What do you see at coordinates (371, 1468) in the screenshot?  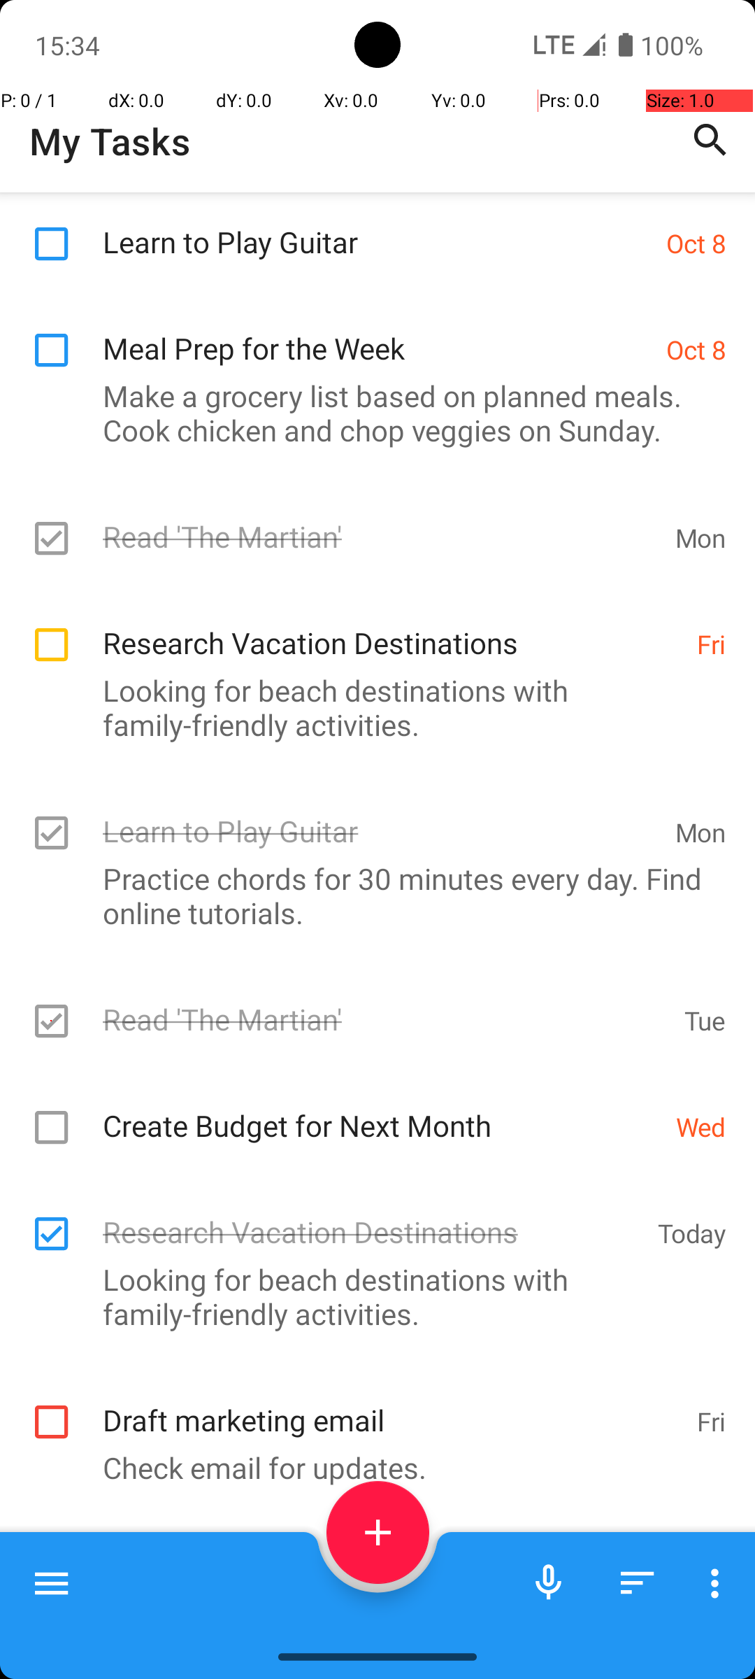 I see `Check email for updates.` at bounding box center [371, 1468].